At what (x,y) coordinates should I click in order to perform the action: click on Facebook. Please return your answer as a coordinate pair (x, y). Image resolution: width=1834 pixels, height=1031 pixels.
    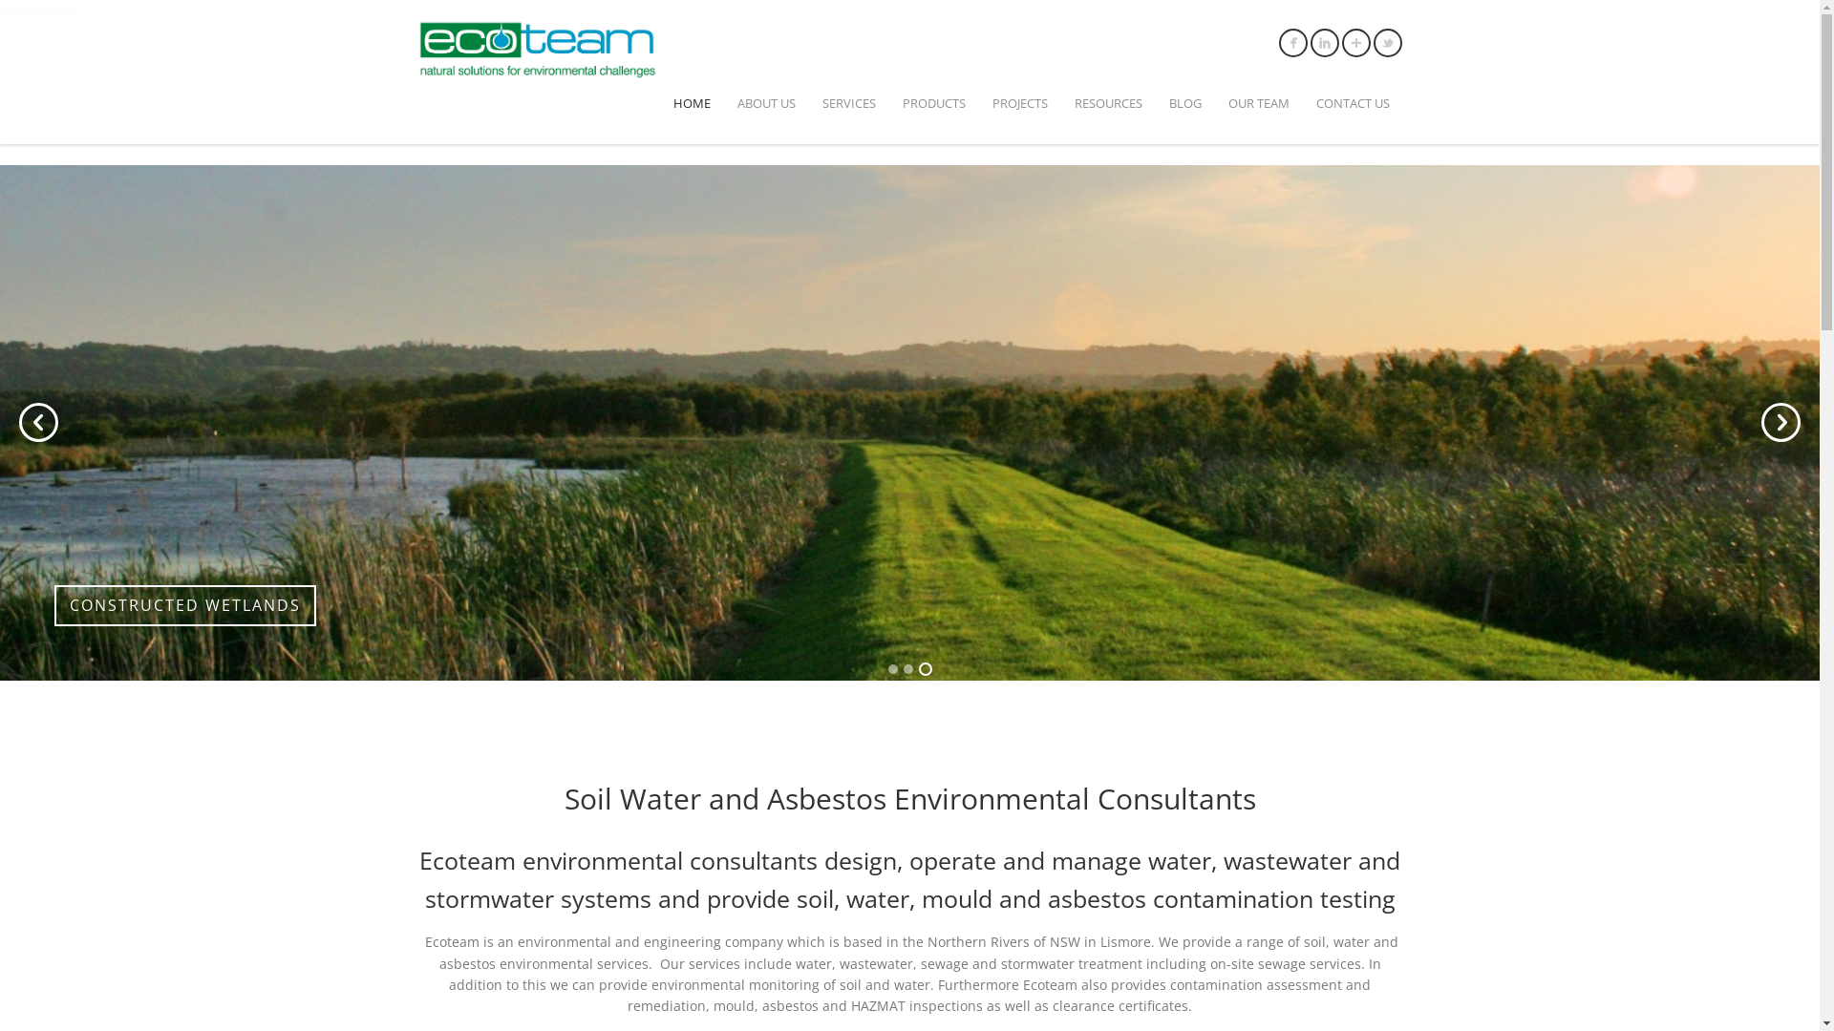
    Looking at the image, I should click on (1293, 43).